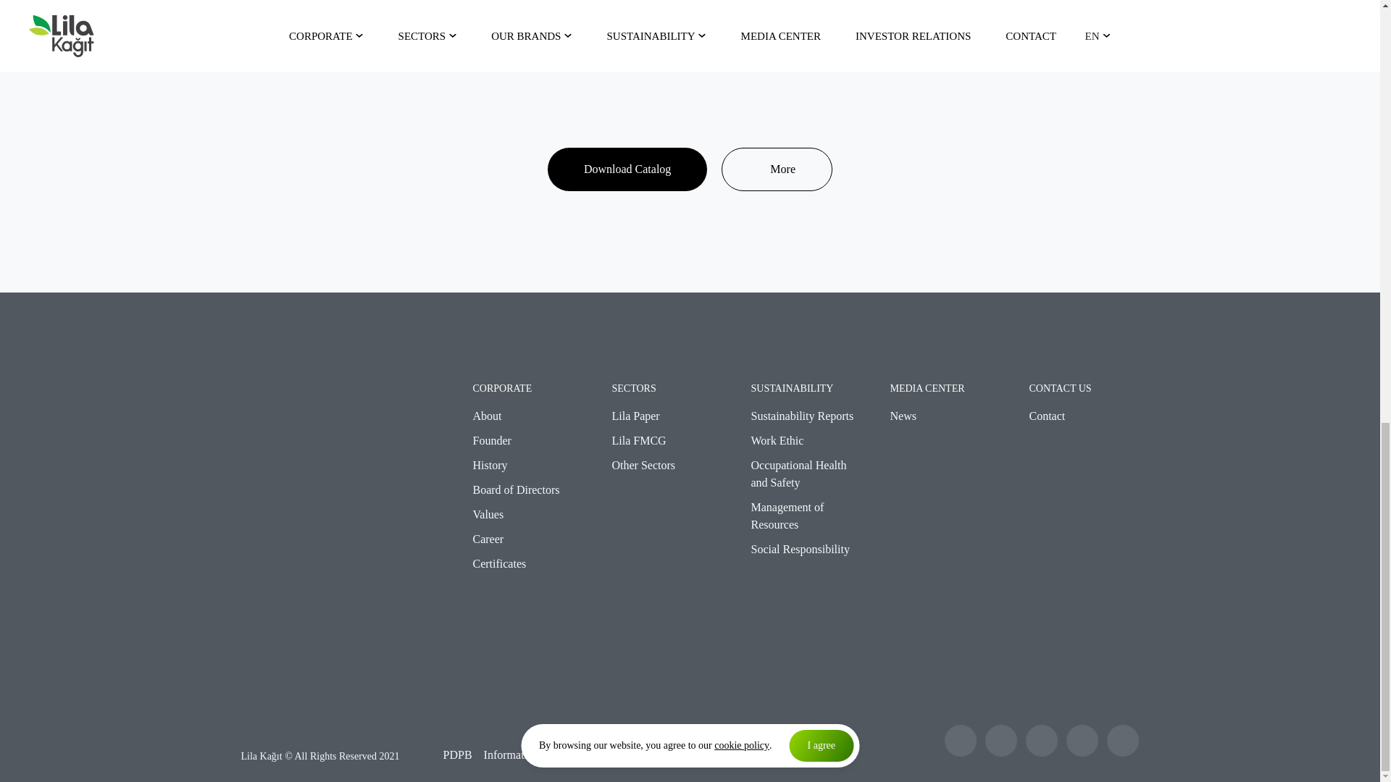  What do you see at coordinates (627, 169) in the screenshot?
I see `Download Catalog` at bounding box center [627, 169].